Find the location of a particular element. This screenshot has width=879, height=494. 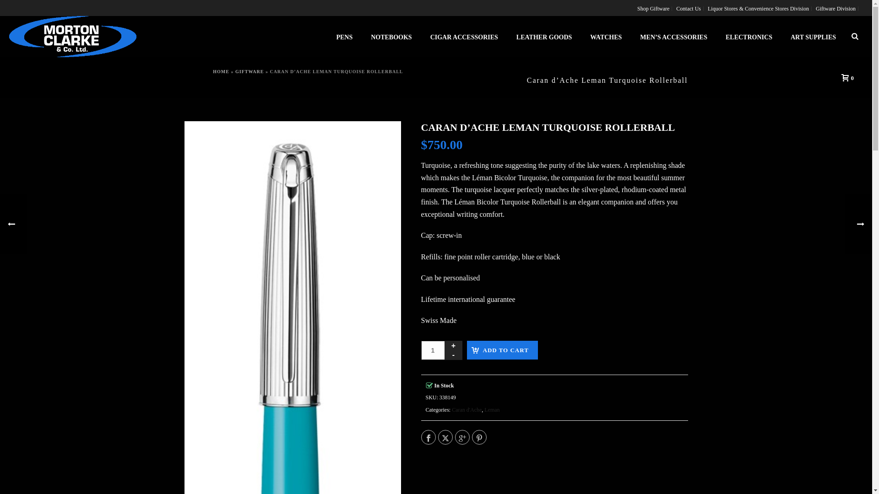

Giftware Division is located at coordinates (836, 8).